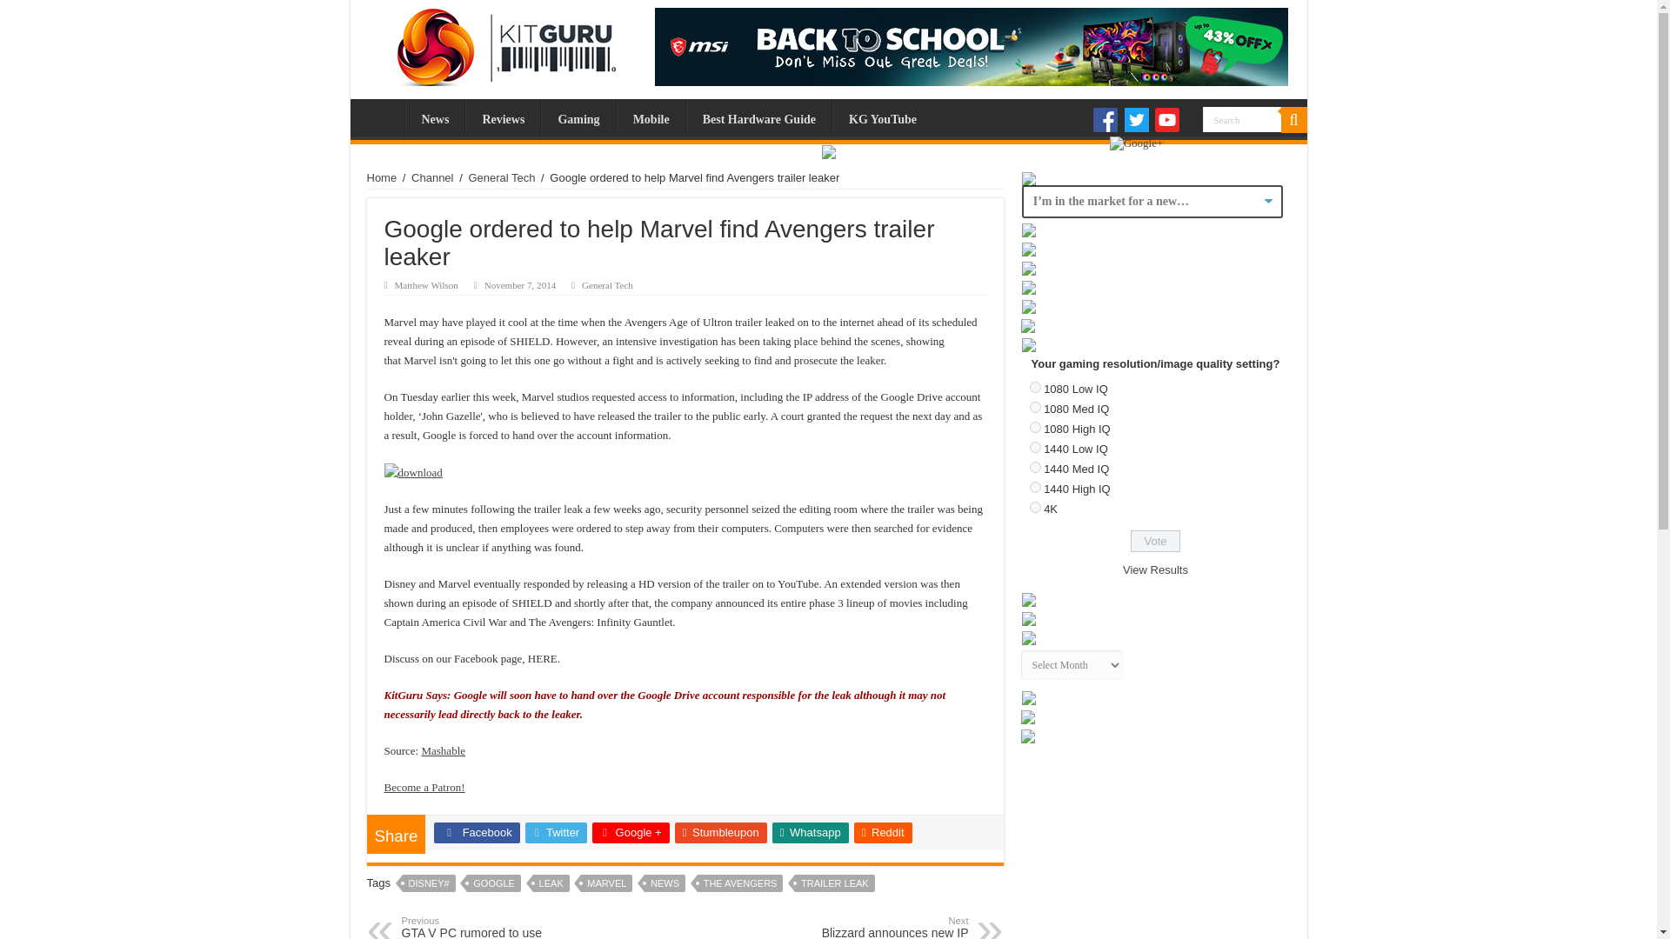 Image resolution: width=1670 pixels, height=939 pixels. Describe the element at coordinates (1293, 120) in the screenshot. I see `Search` at that location.